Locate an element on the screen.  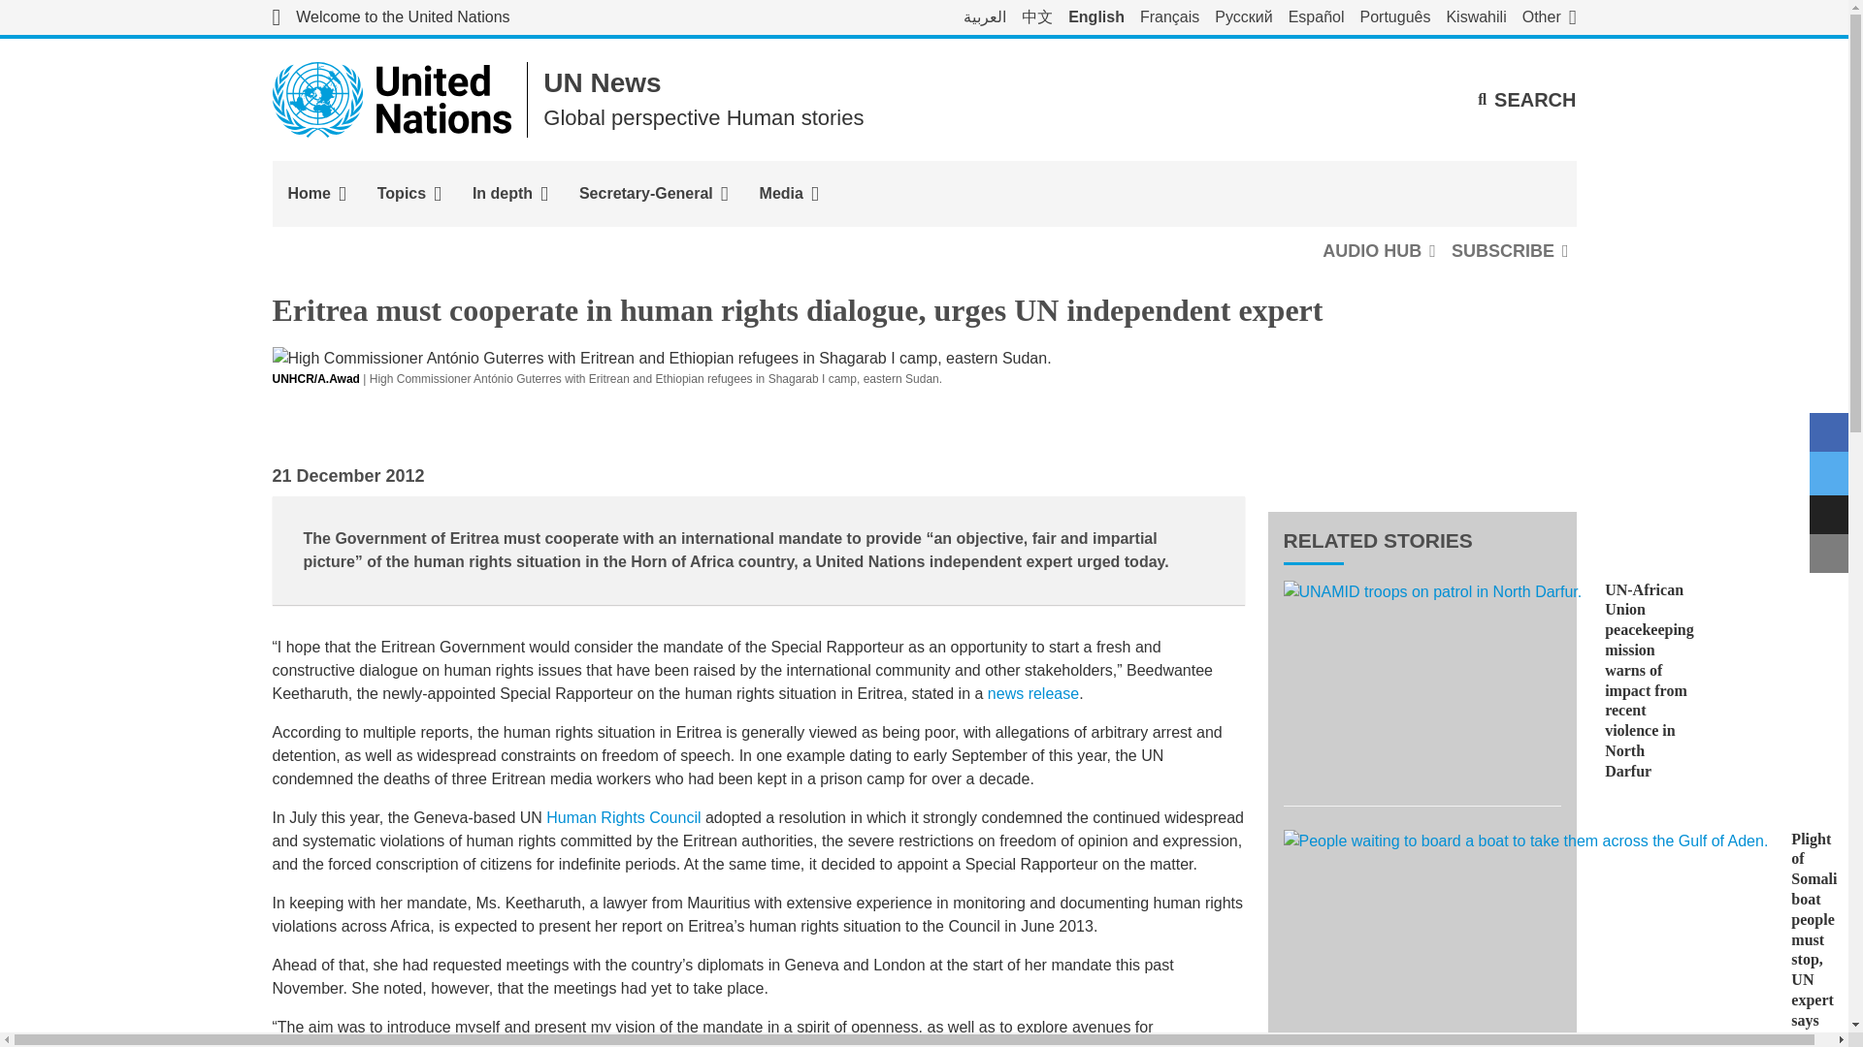
Topics is located at coordinates (409, 194).